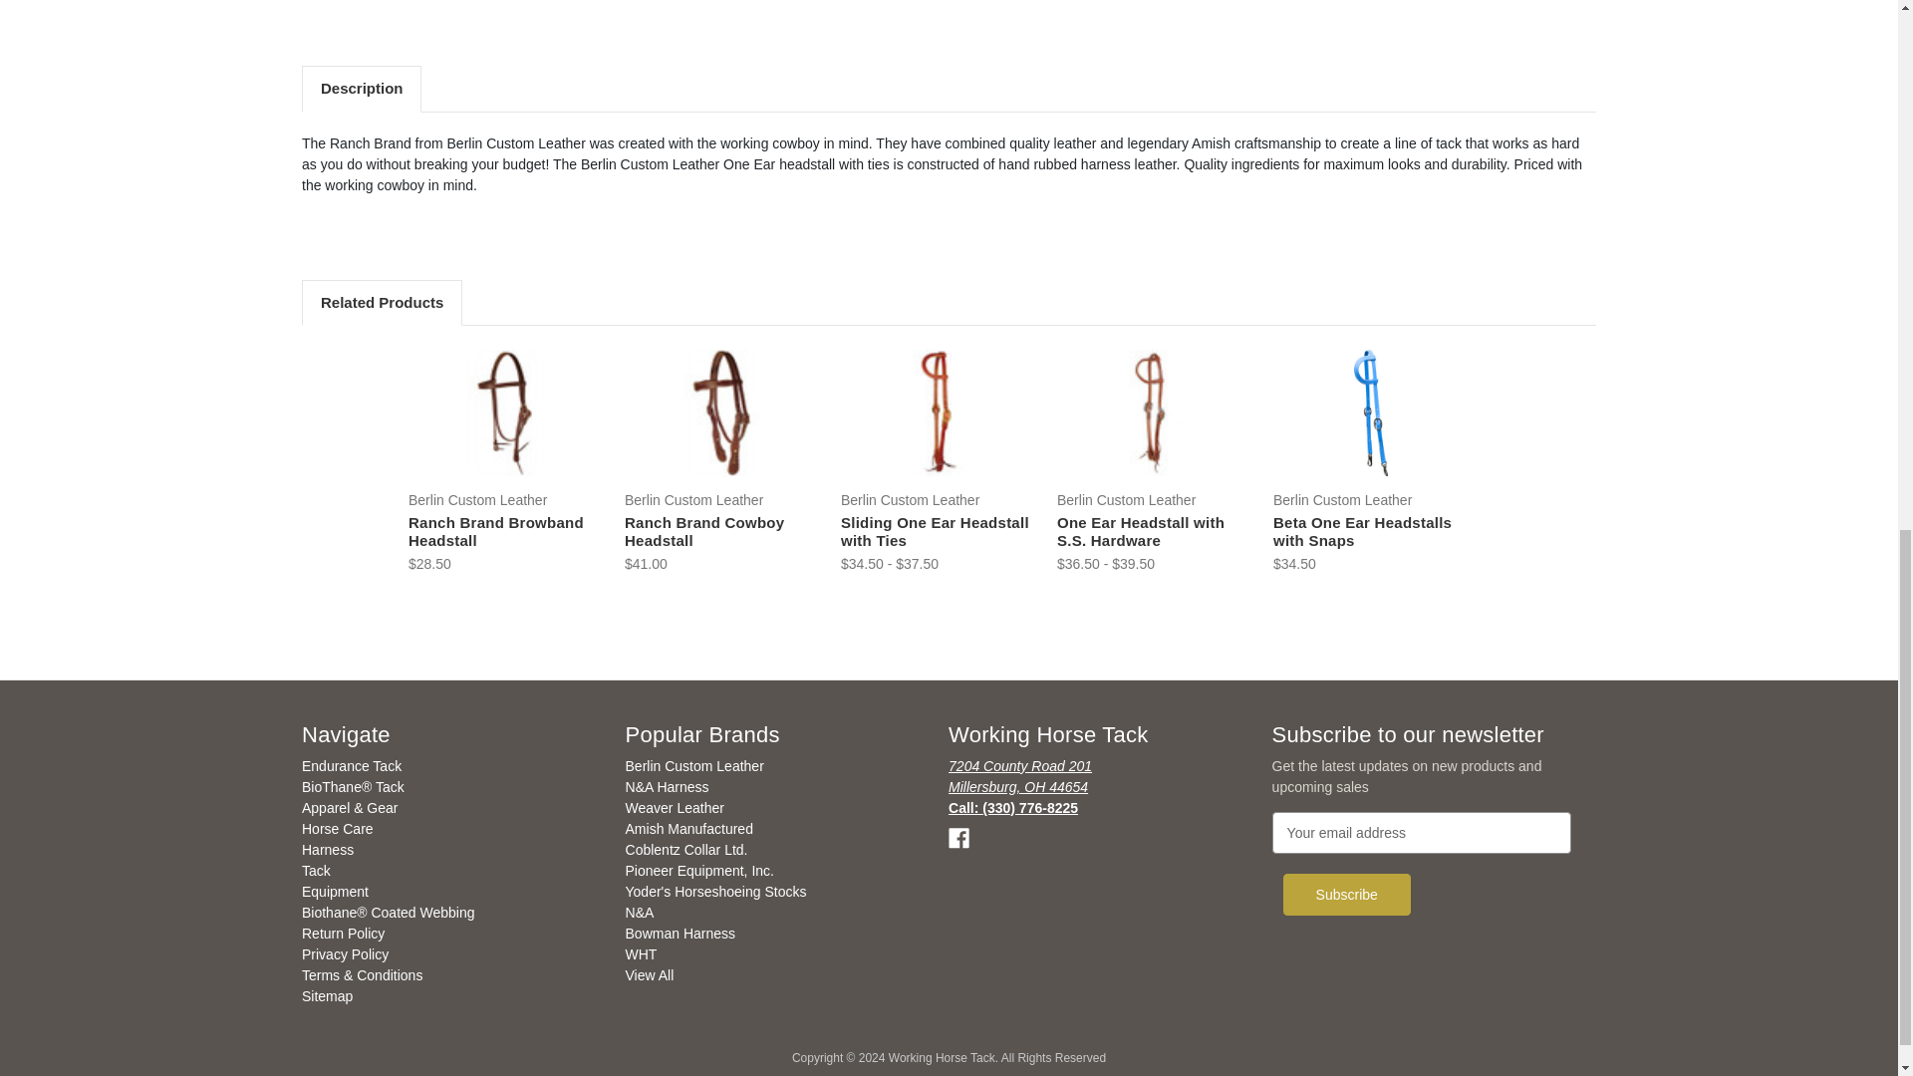 This screenshot has height=1076, width=1913. Describe the element at coordinates (1154, 412) in the screenshot. I see `One Ear Headstall with S.S. Hardware` at that location.